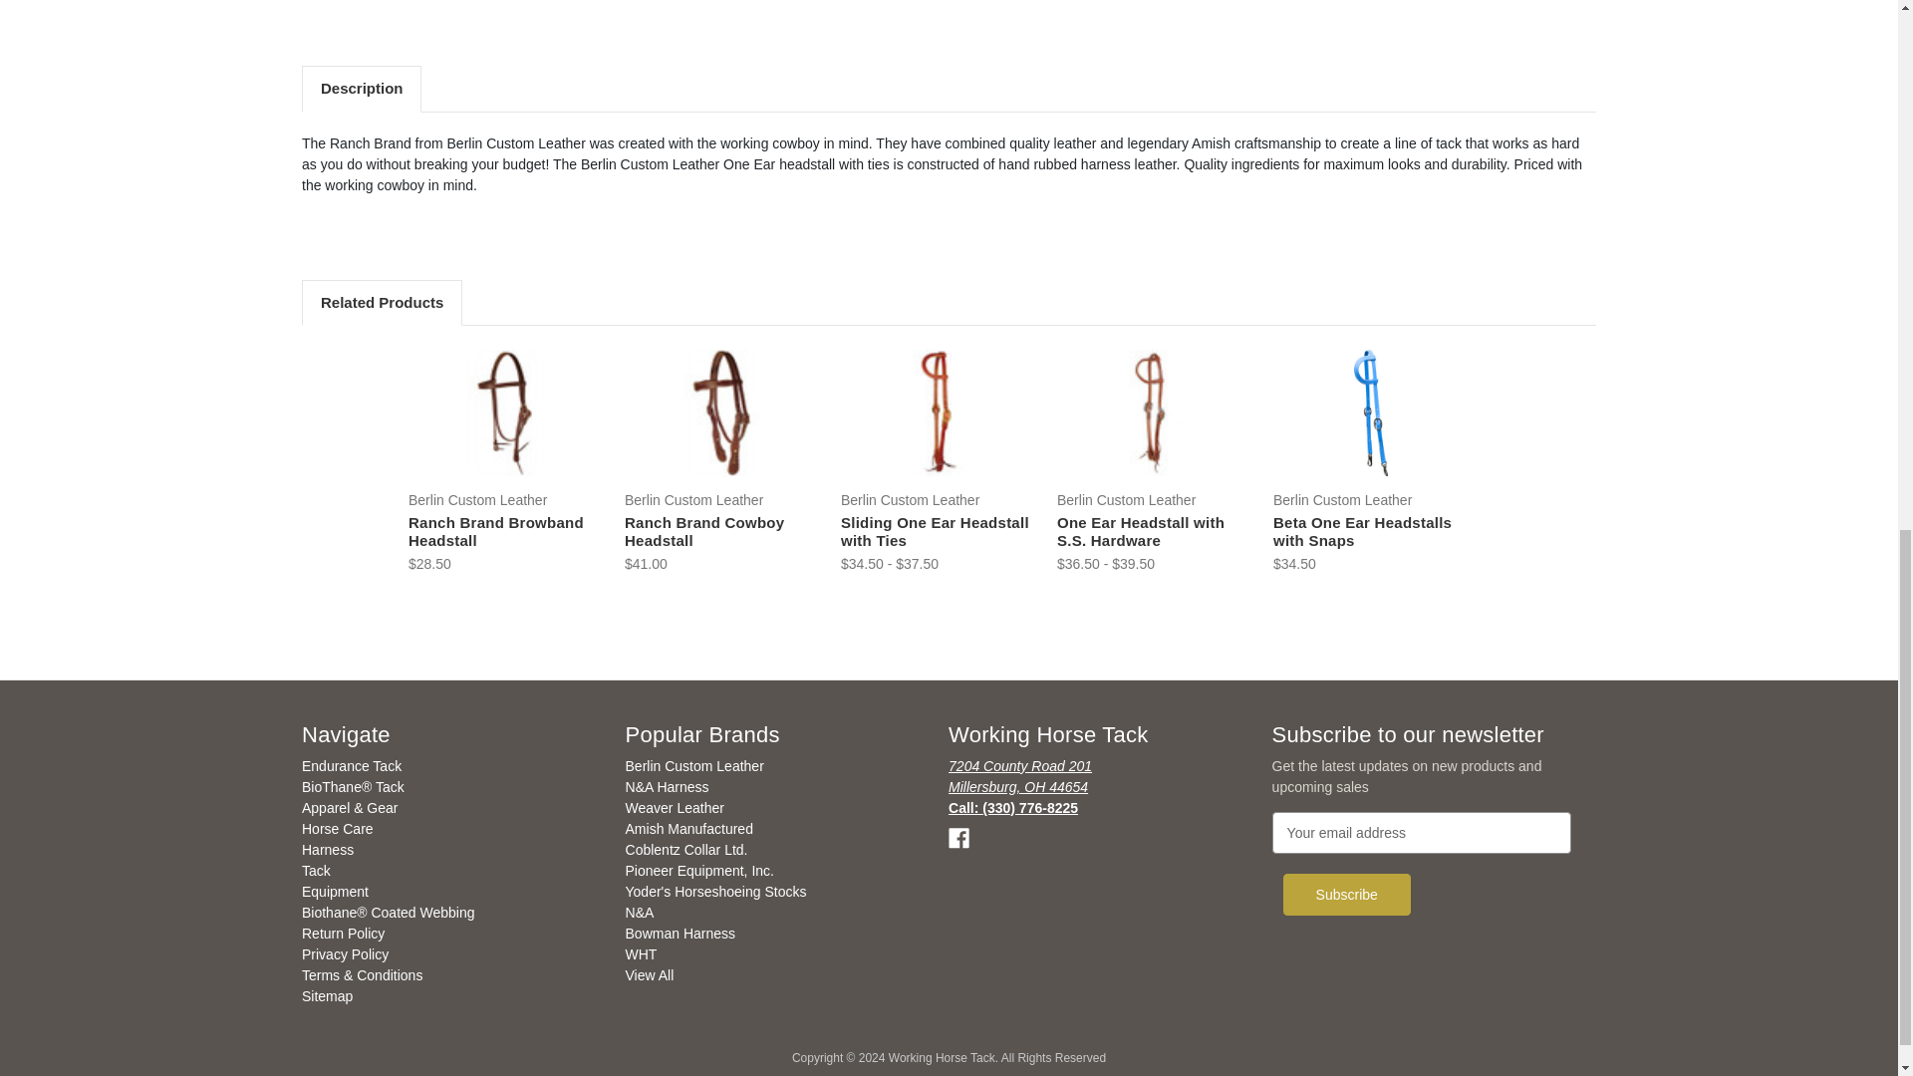 This screenshot has height=1076, width=1913. Describe the element at coordinates (1154, 412) in the screenshot. I see `One Ear Headstall with S.S. Hardware` at that location.